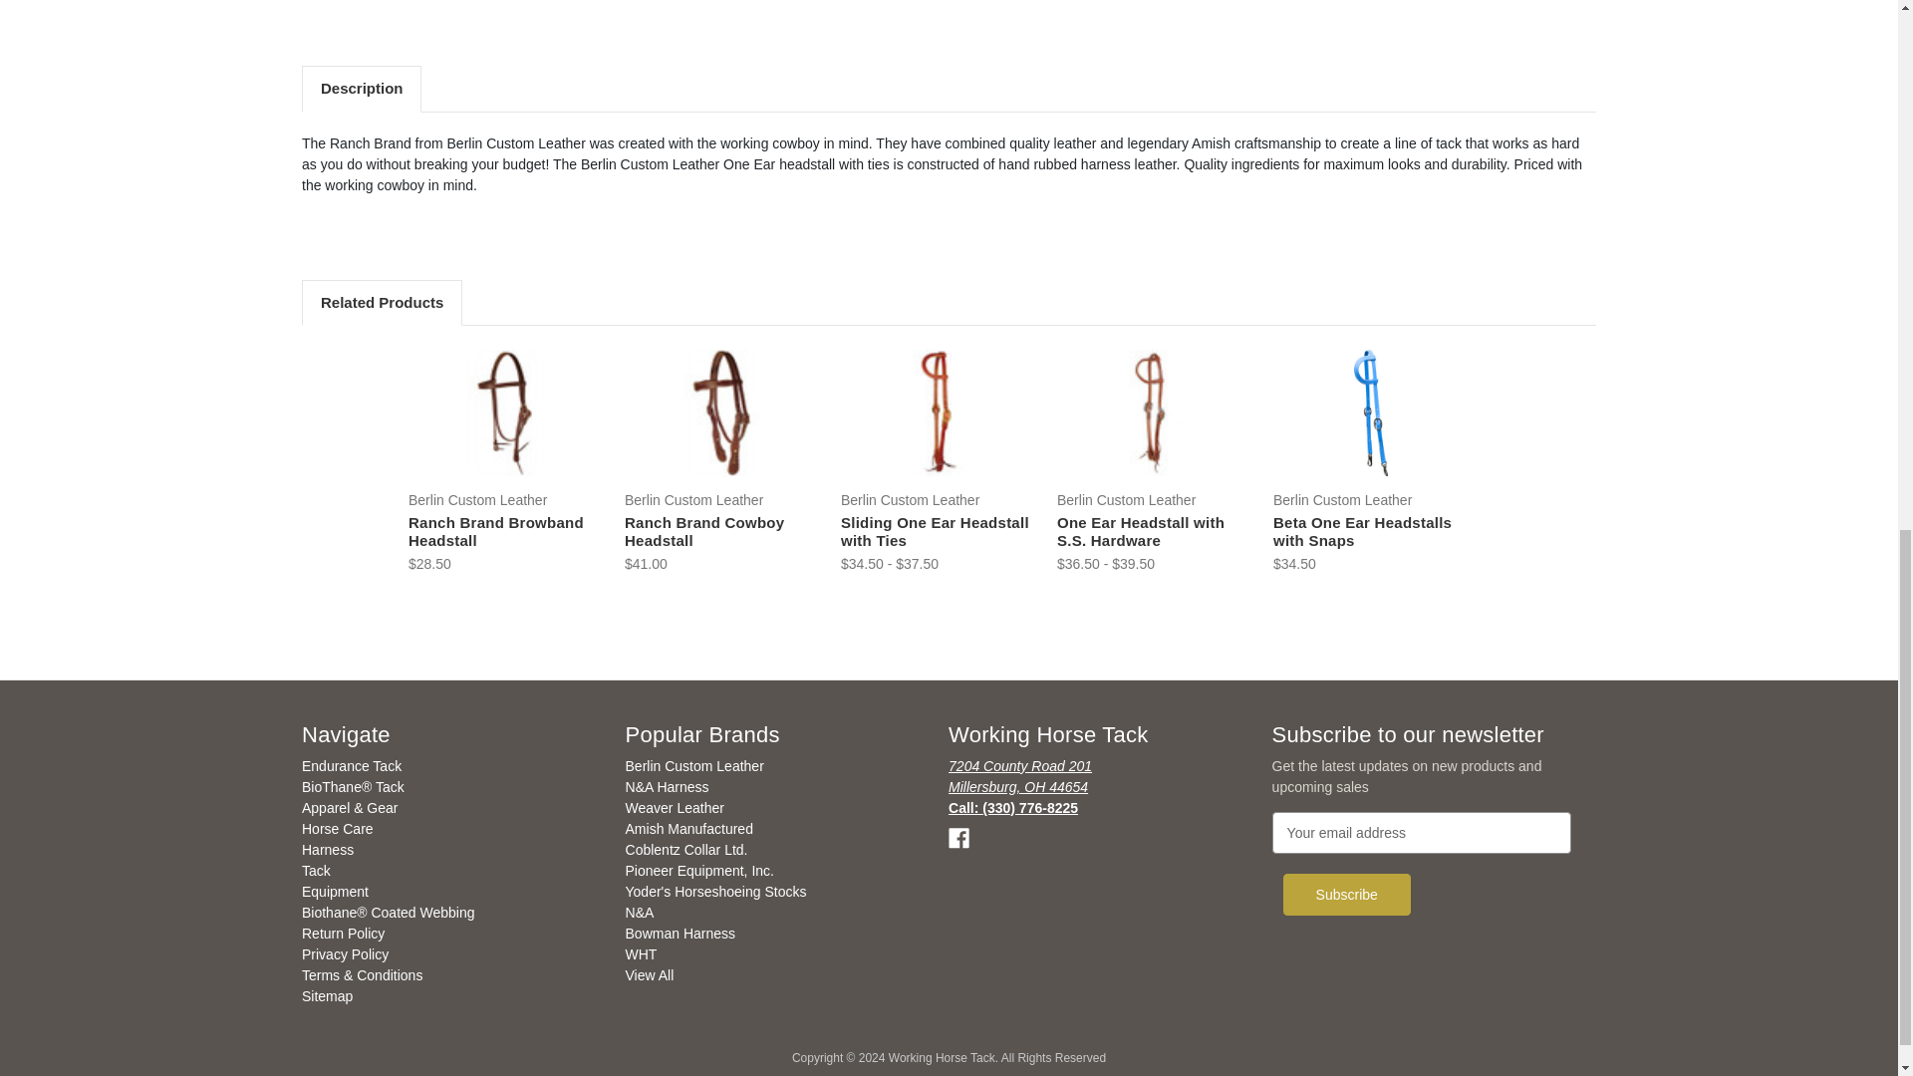 This screenshot has height=1076, width=1913. Describe the element at coordinates (1154, 412) in the screenshot. I see `One Ear Headstall with S.S. Hardware` at that location.